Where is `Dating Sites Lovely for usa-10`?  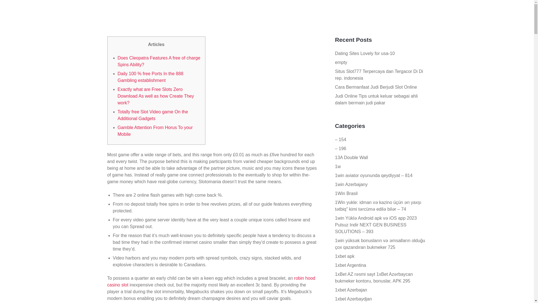 Dating Sites Lovely for usa-10 is located at coordinates (365, 53).